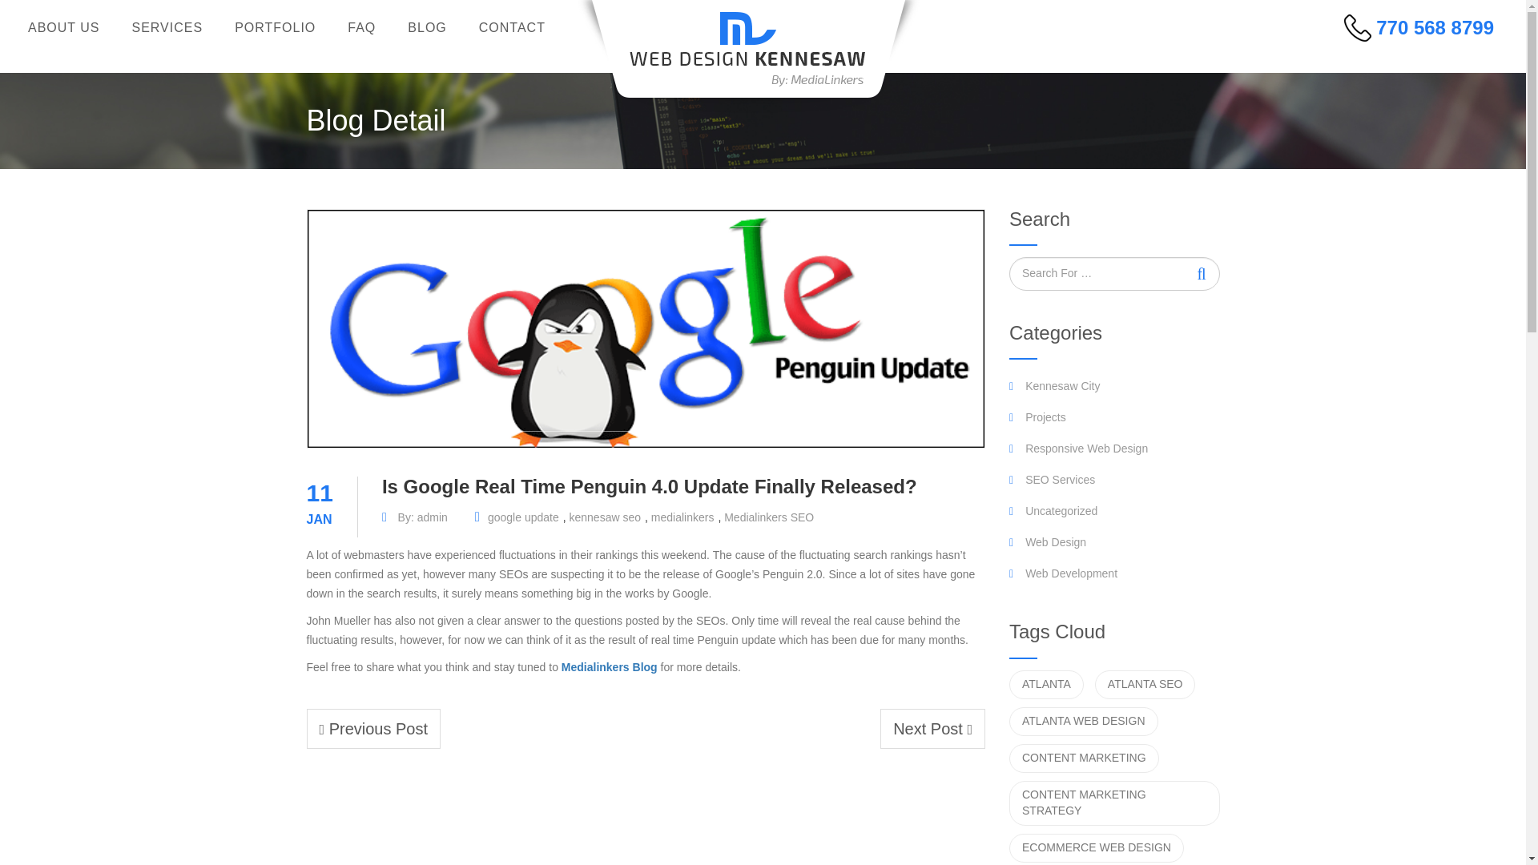  I want to click on CONTENT MARKETING, so click(1084, 758).